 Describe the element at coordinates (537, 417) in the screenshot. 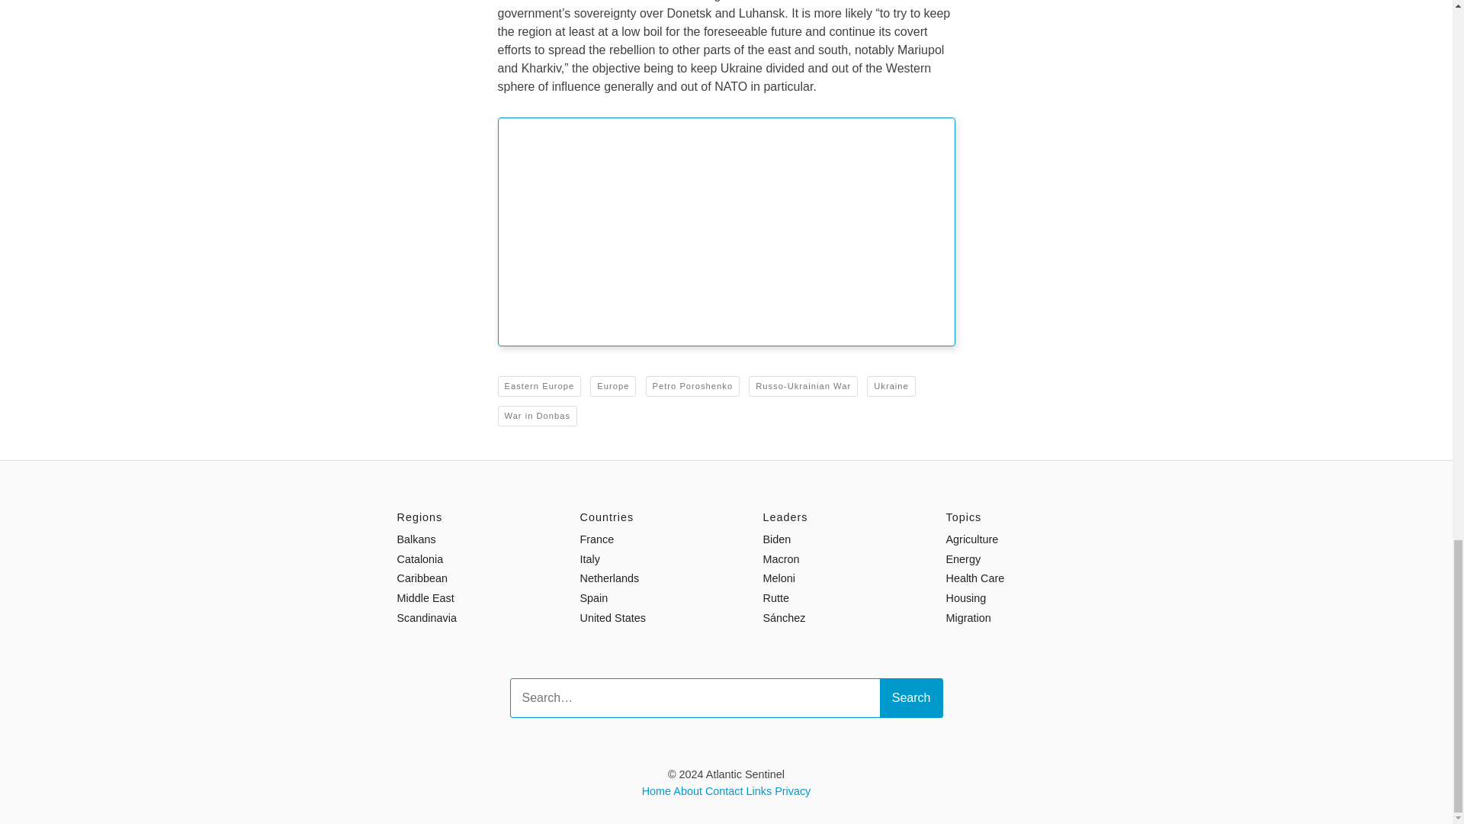

I see `War in Donbas` at that location.